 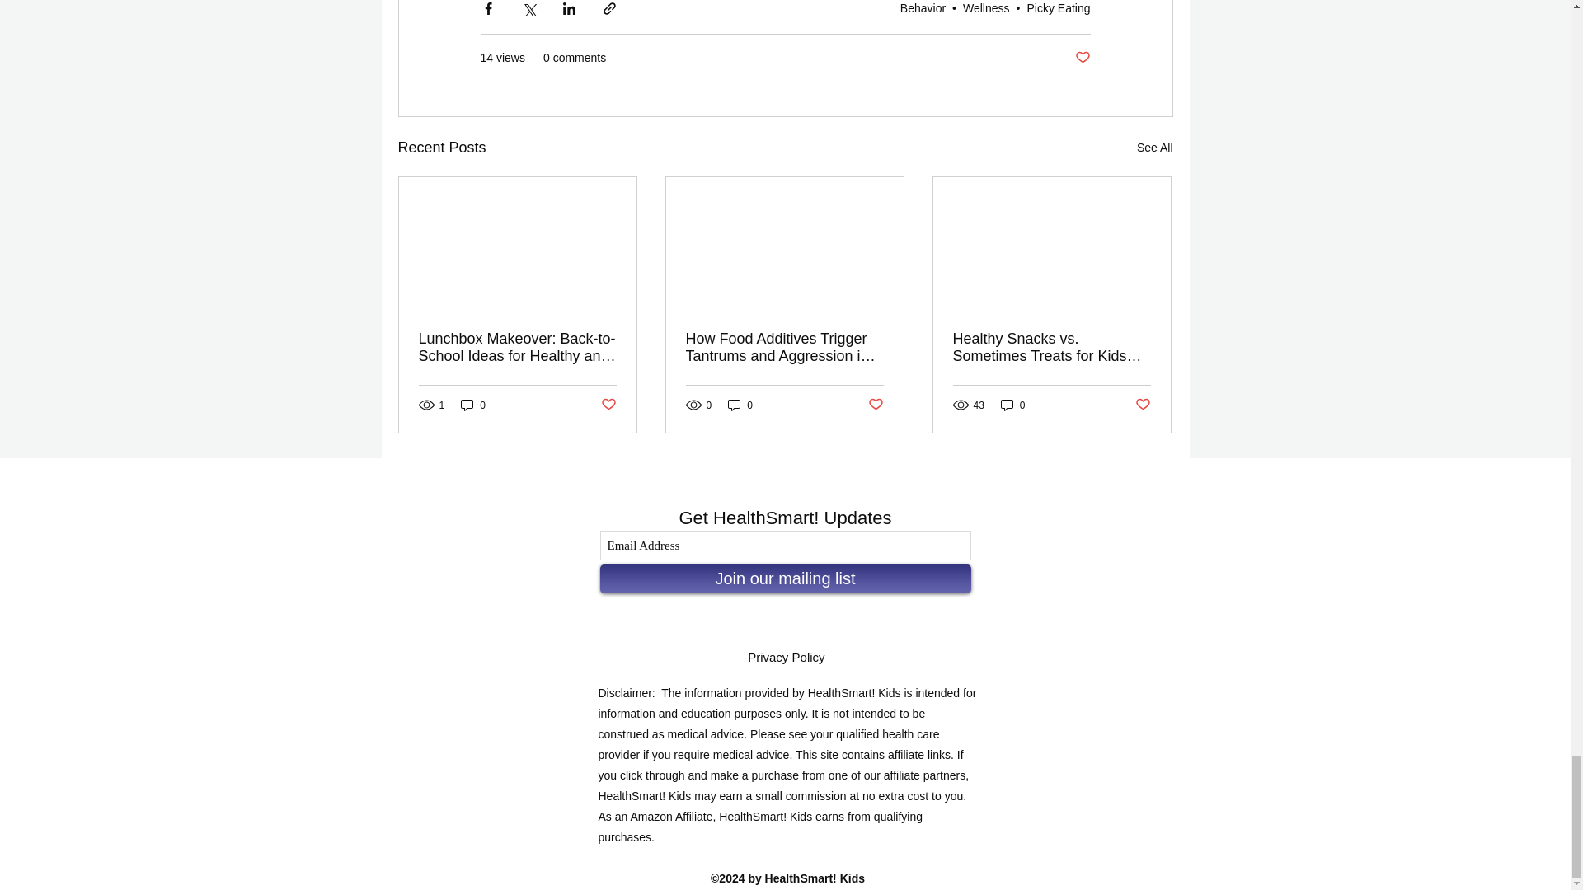 What do you see at coordinates (876, 405) in the screenshot?
I see `Post not marked as liked` at bounding box center [876, 405].